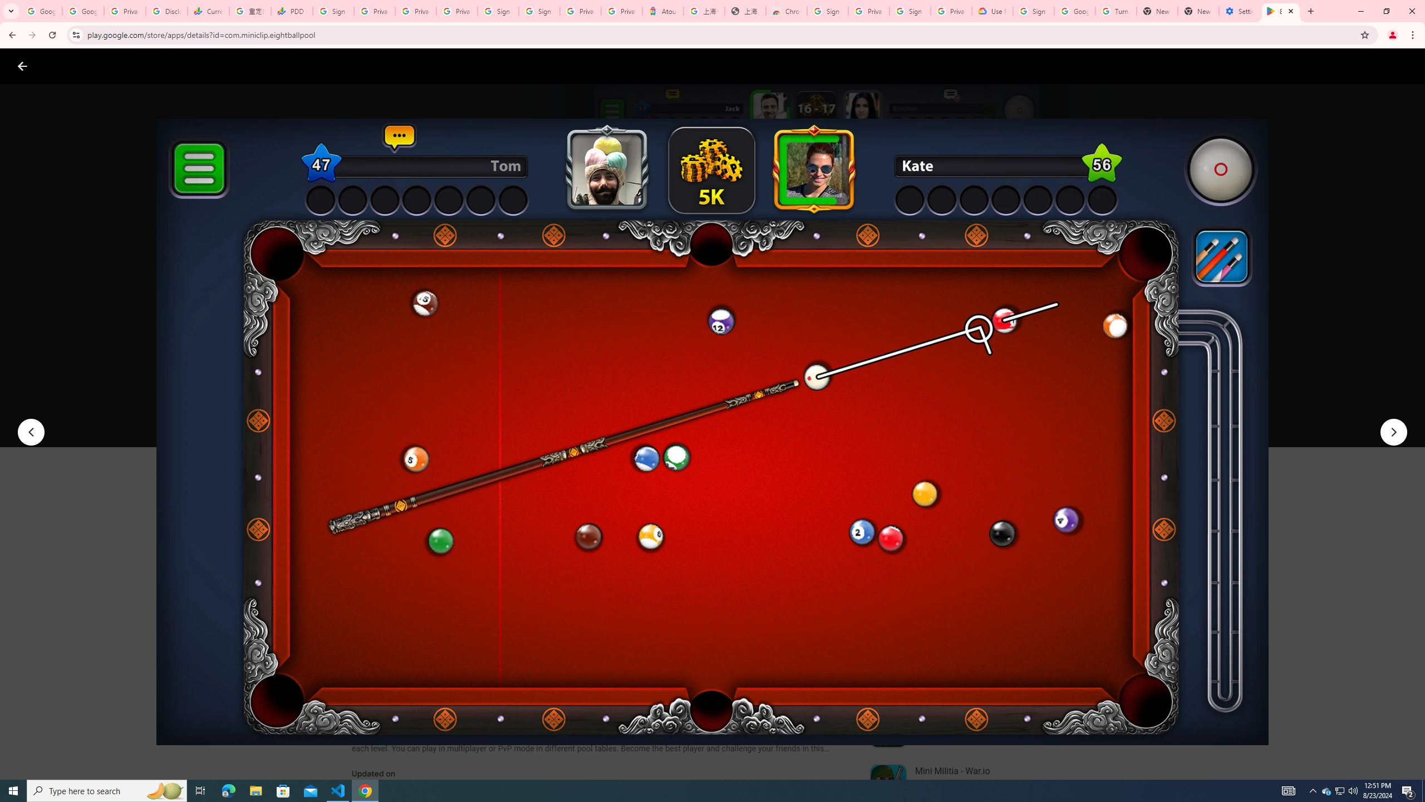 Image resolution: width=1425 pixels, height=802 pixels. I want to click on Kids, so click(215, 66).